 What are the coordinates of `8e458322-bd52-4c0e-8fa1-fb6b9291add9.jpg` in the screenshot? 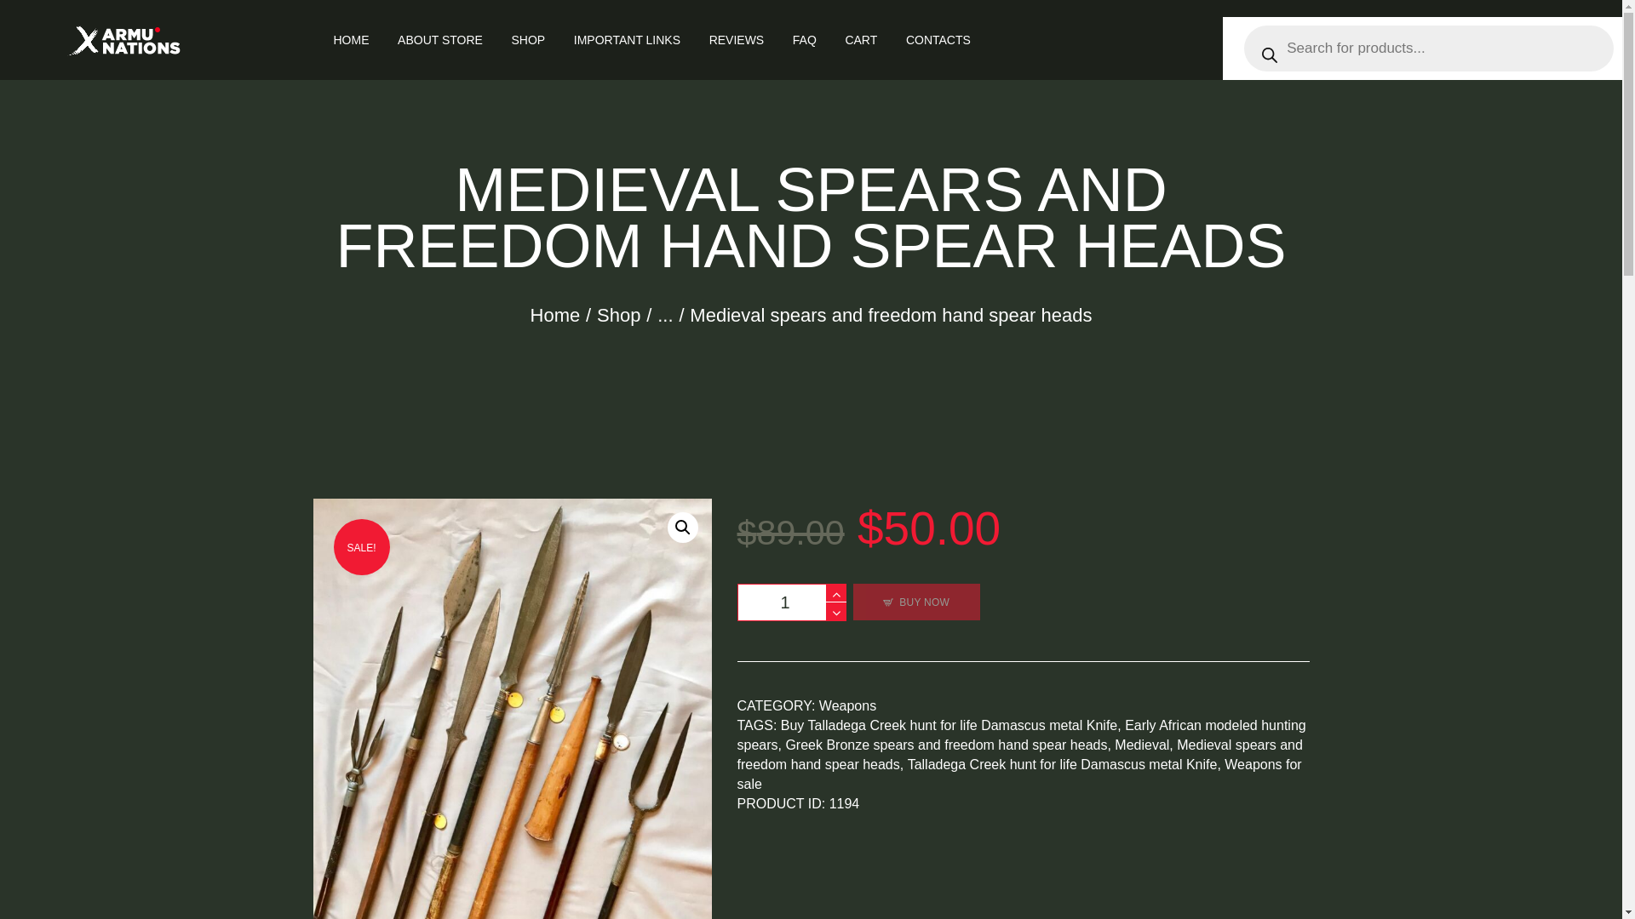 It's located at (513, 709).